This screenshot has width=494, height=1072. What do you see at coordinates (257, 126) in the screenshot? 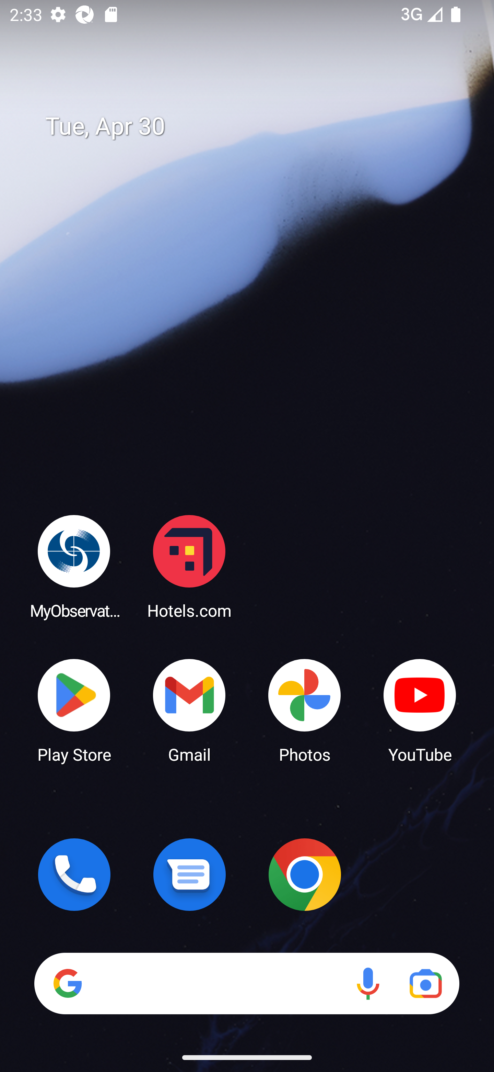
I see `Tue, Apr 30` at bounding box center [257, 126].